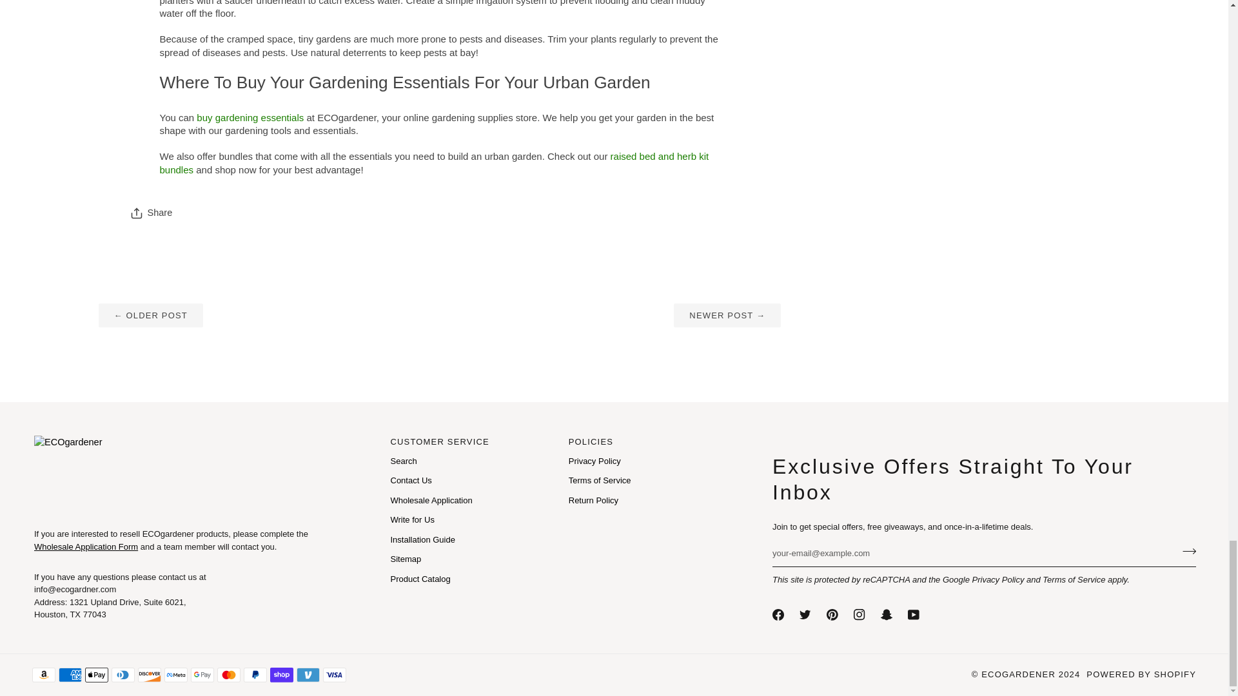 Image resolution: width=1238 pixels, height=696 pixels. Describe the element at coordinates (97, 674) in the screenshot. I see `APPLE PAY` at that location.